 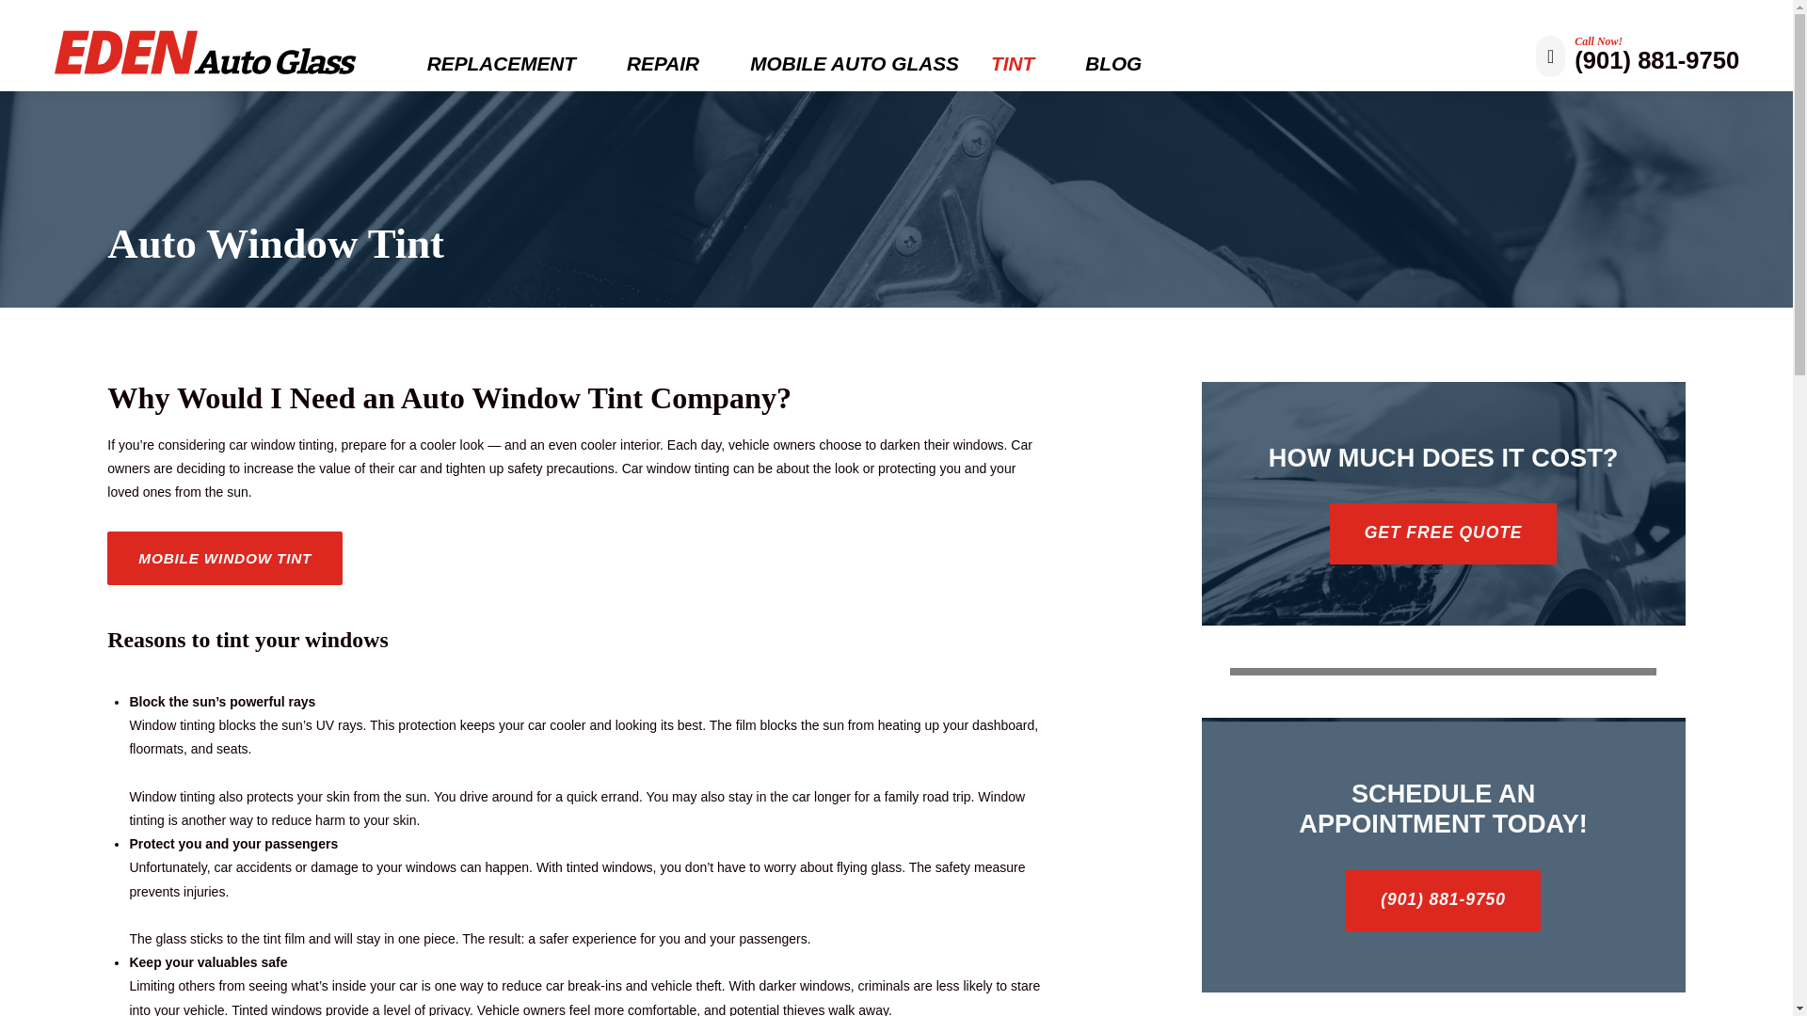 What do you see at coordinates (1113, 64) in the screenshot?
I see `BLOG` at bounding box center [1113, 64].